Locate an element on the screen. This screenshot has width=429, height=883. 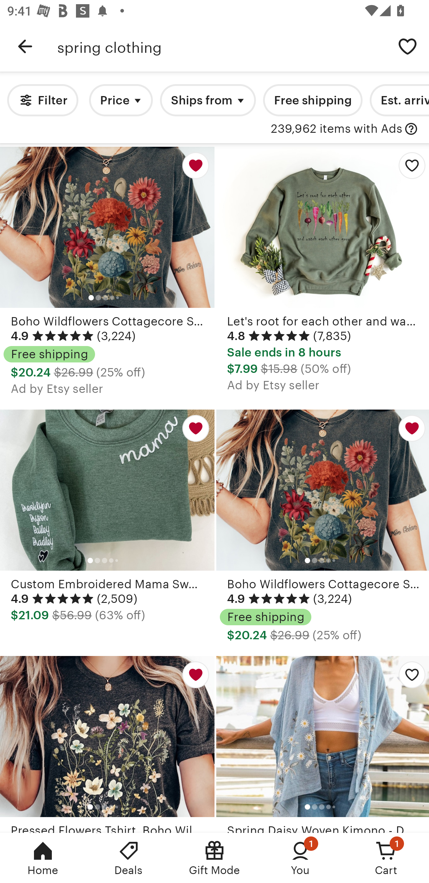
Navigate up is located at coordinates (25, 46).